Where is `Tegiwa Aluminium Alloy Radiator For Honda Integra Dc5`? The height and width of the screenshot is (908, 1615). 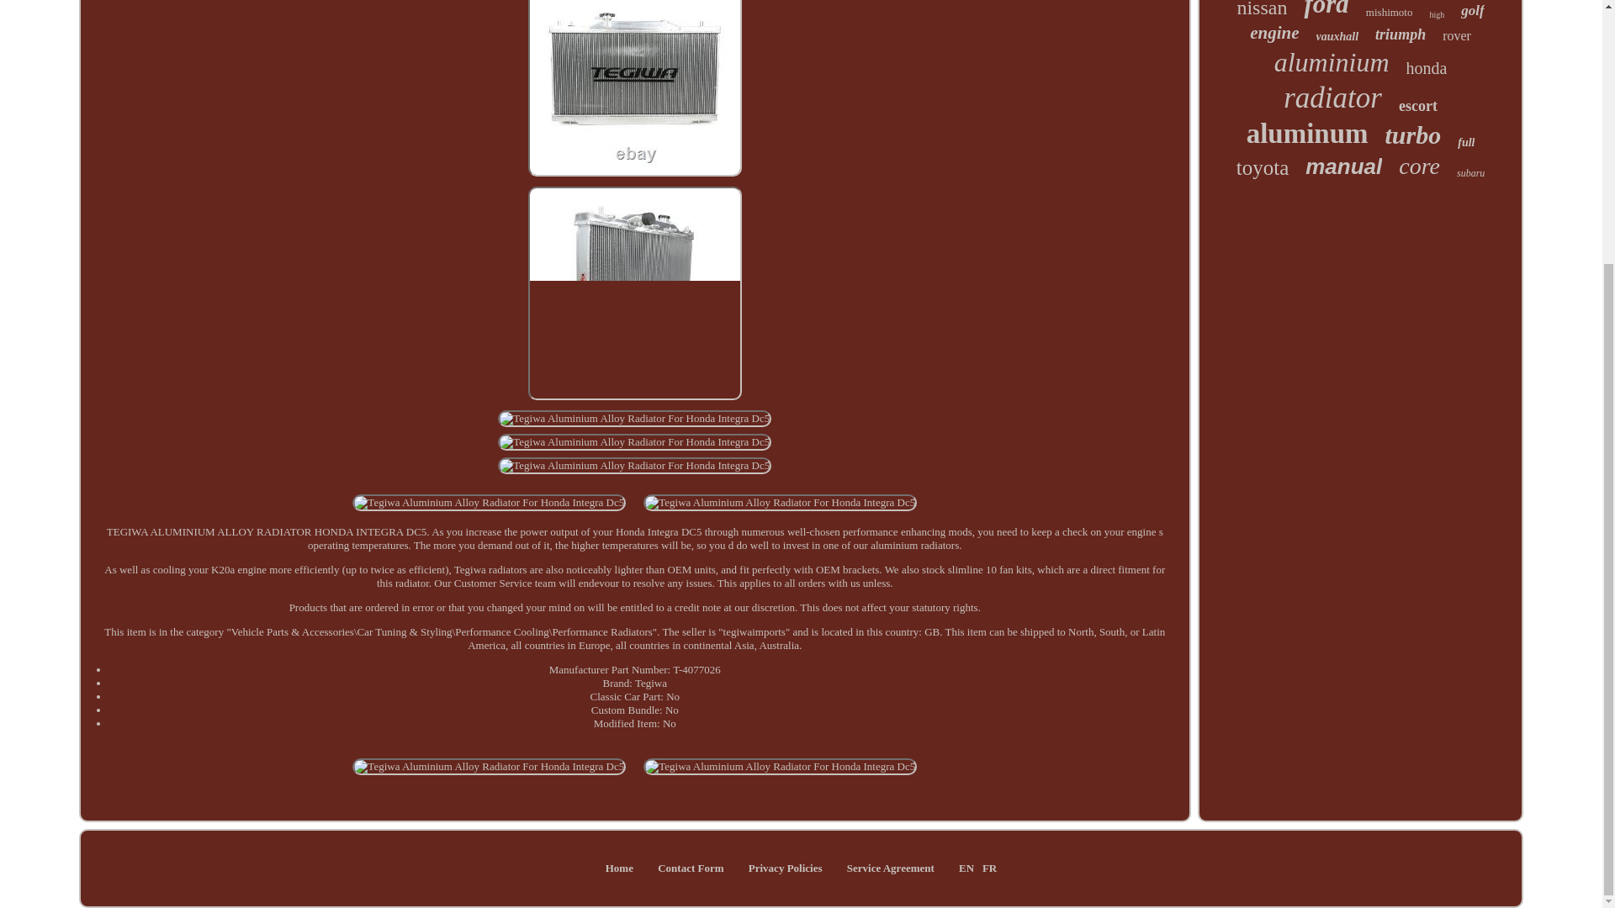
Tegiwa Aluminium Alloy Radiator For Honda Integra Dc5 is located at coordinates (489, 503).